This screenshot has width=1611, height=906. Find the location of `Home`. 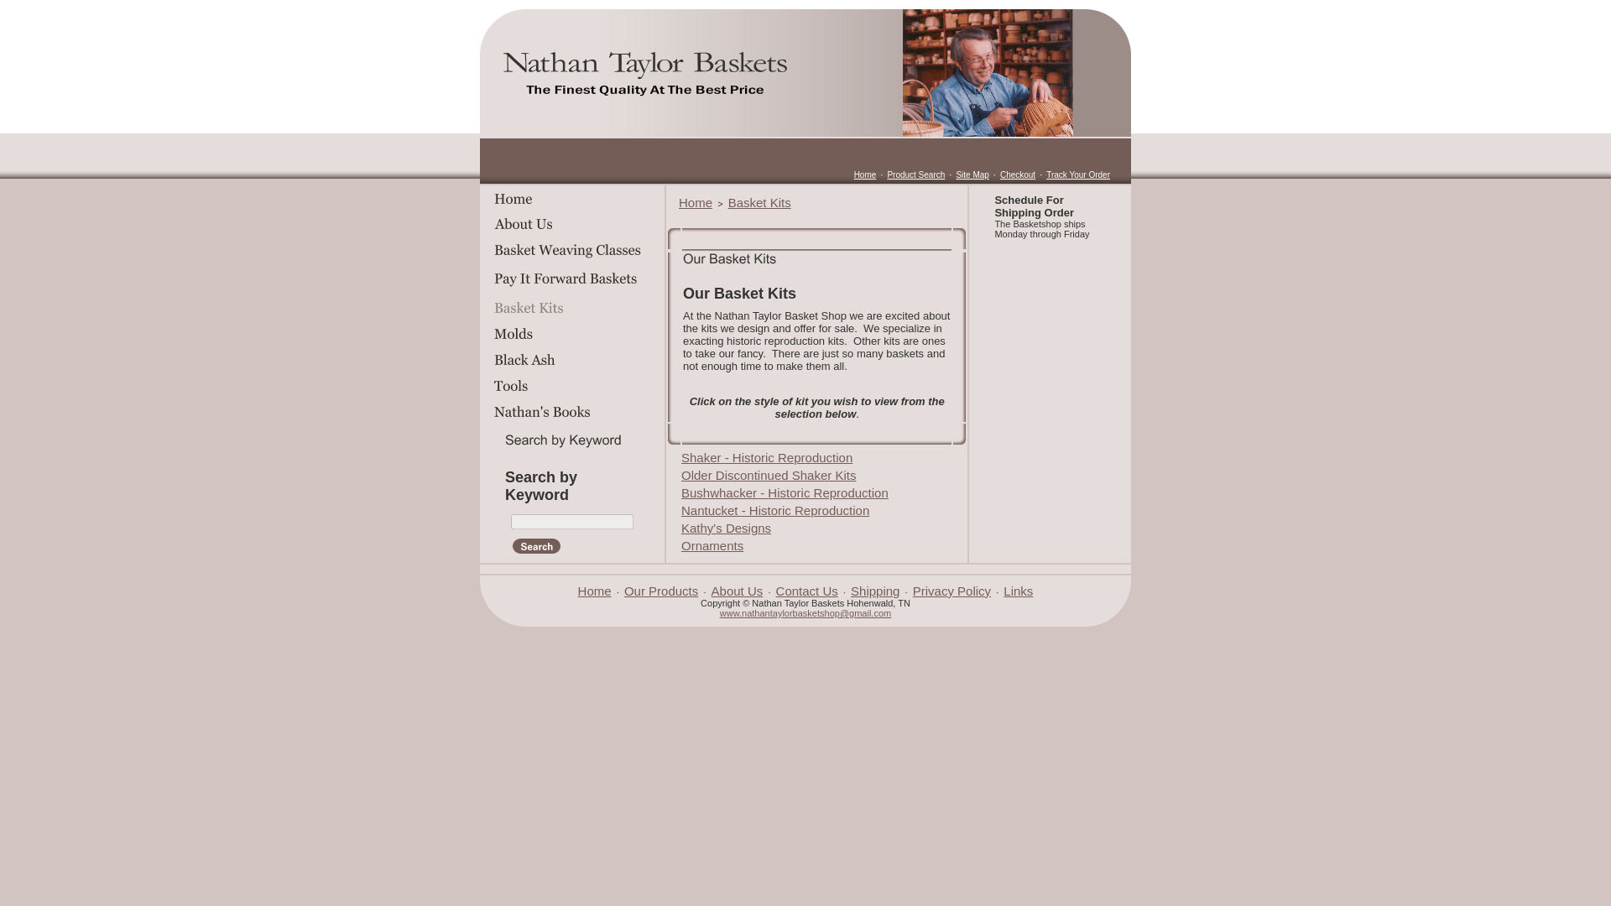

Home is located at coordinates (864, 174).